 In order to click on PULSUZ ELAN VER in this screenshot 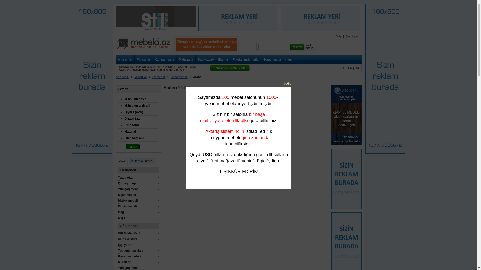, I will do `click(230, 68)`.